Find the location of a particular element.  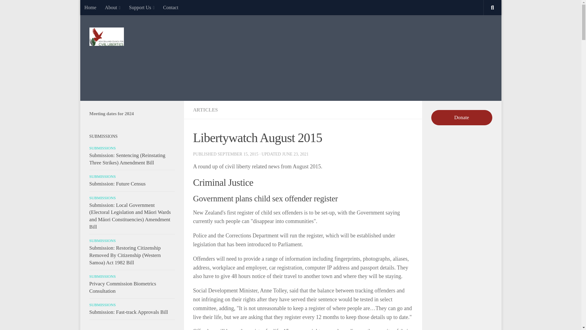

SUBMISSIONS is located at coordinates (102, 177).